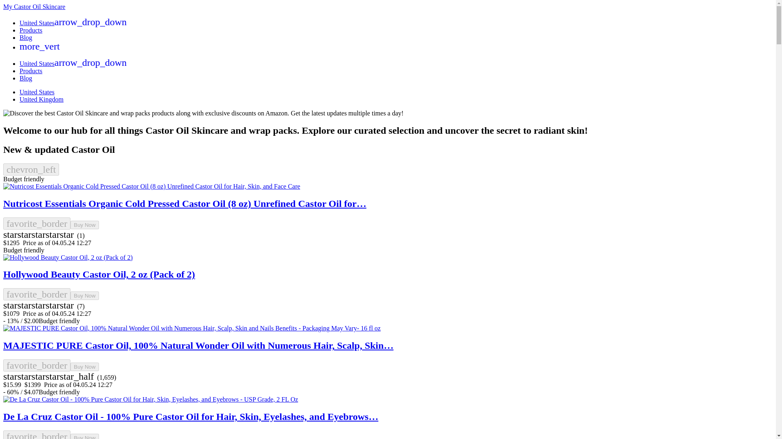 Image resolution: width=782 pixels, height=439 pixels. Describe the element at coordinates (37, 223) in the screenshot. I see `Add to Favorites` at that location.